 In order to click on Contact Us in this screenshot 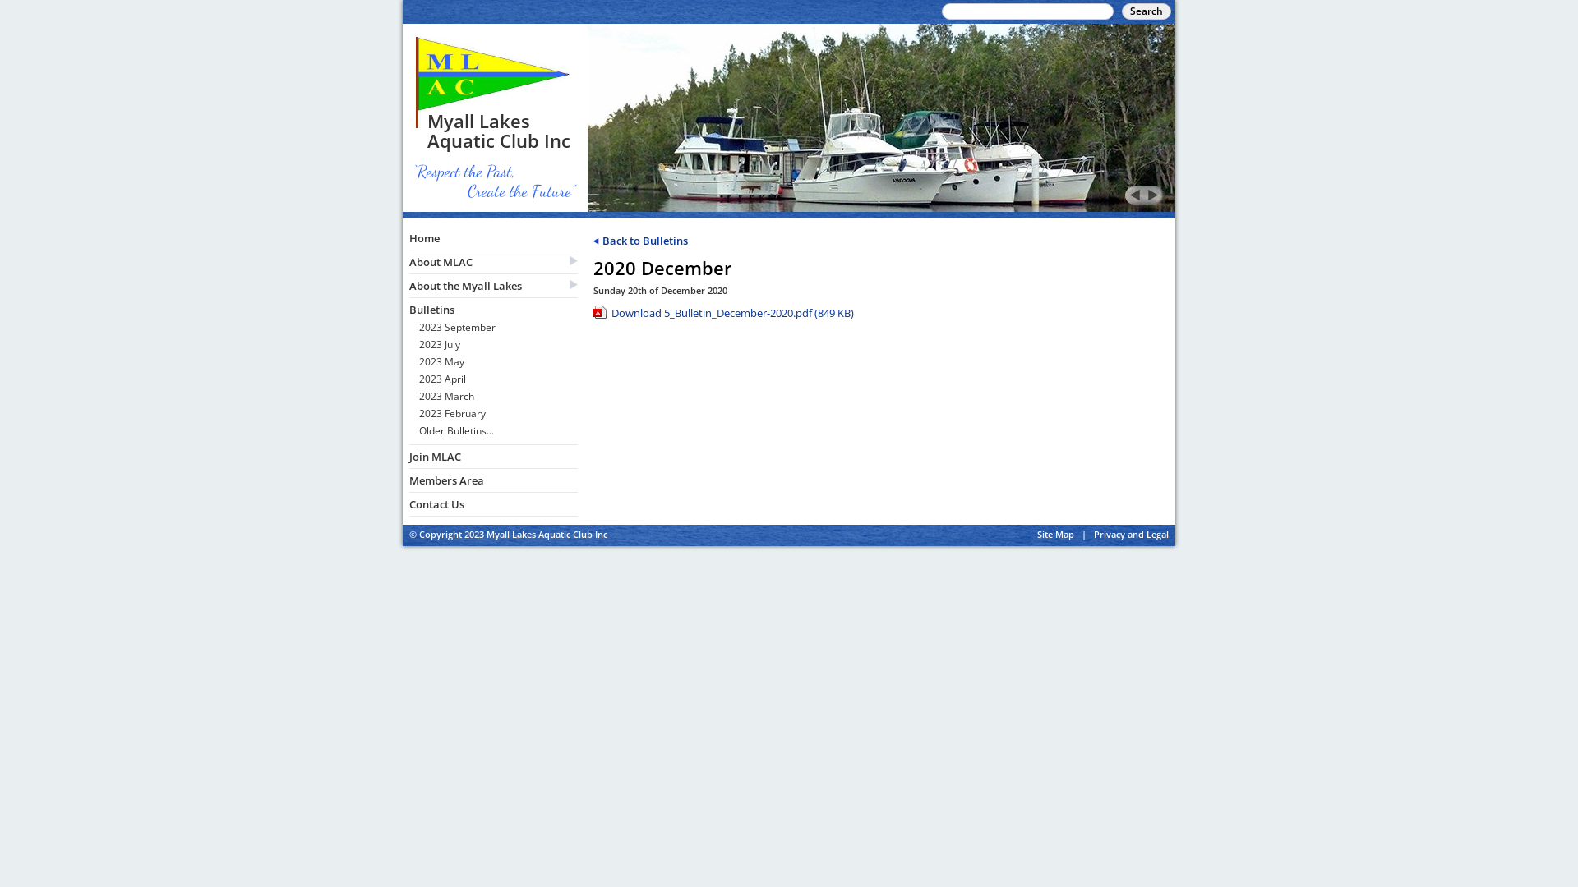, I will do `click(493, 504)`.